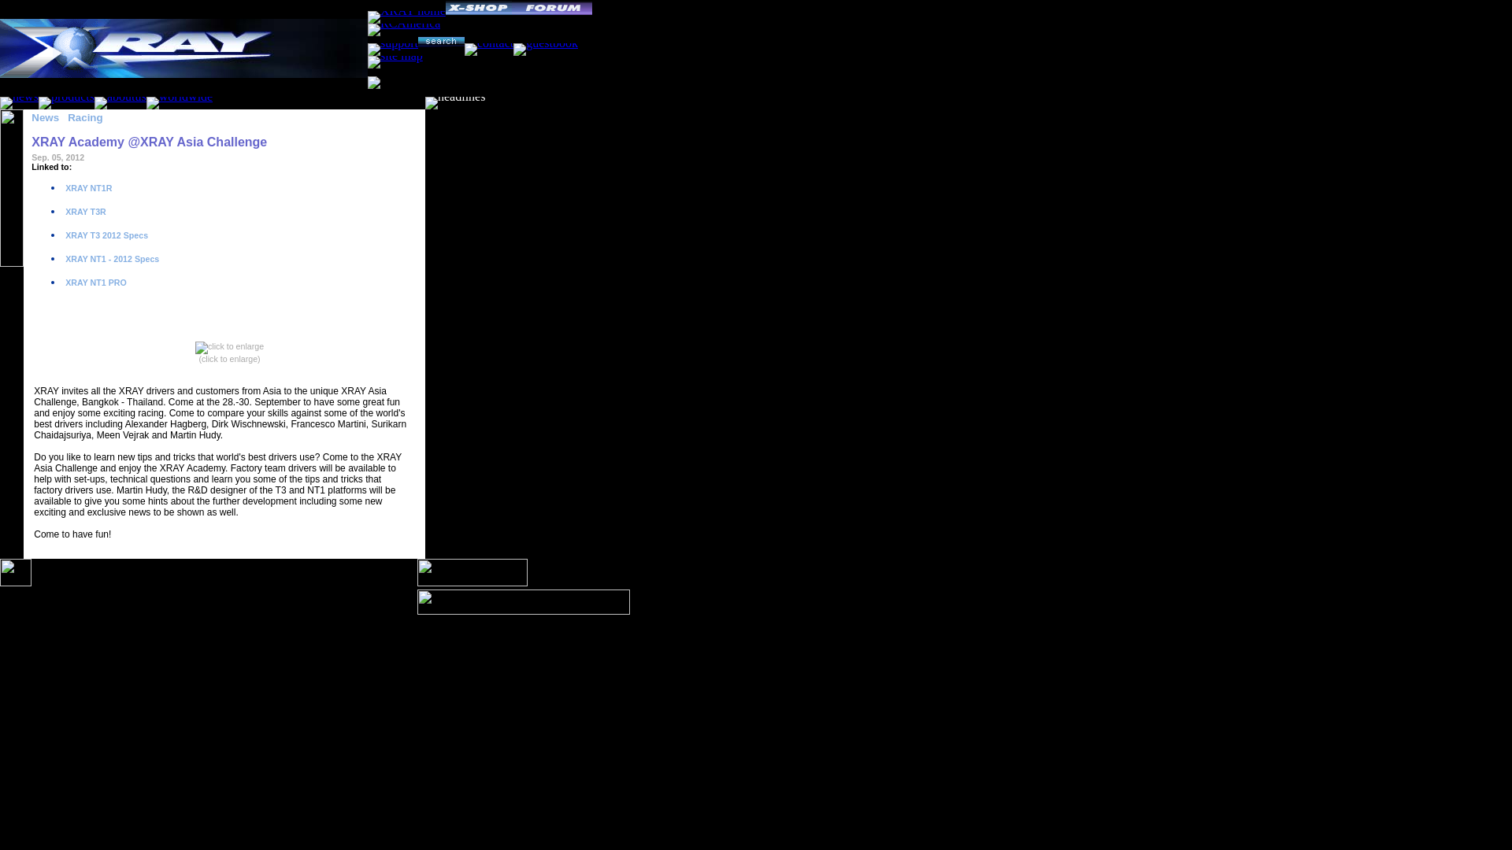  Describe the element at coordinates (94, 283) in the screenshot. I see ` XRAY NT1 PRO` at that location.